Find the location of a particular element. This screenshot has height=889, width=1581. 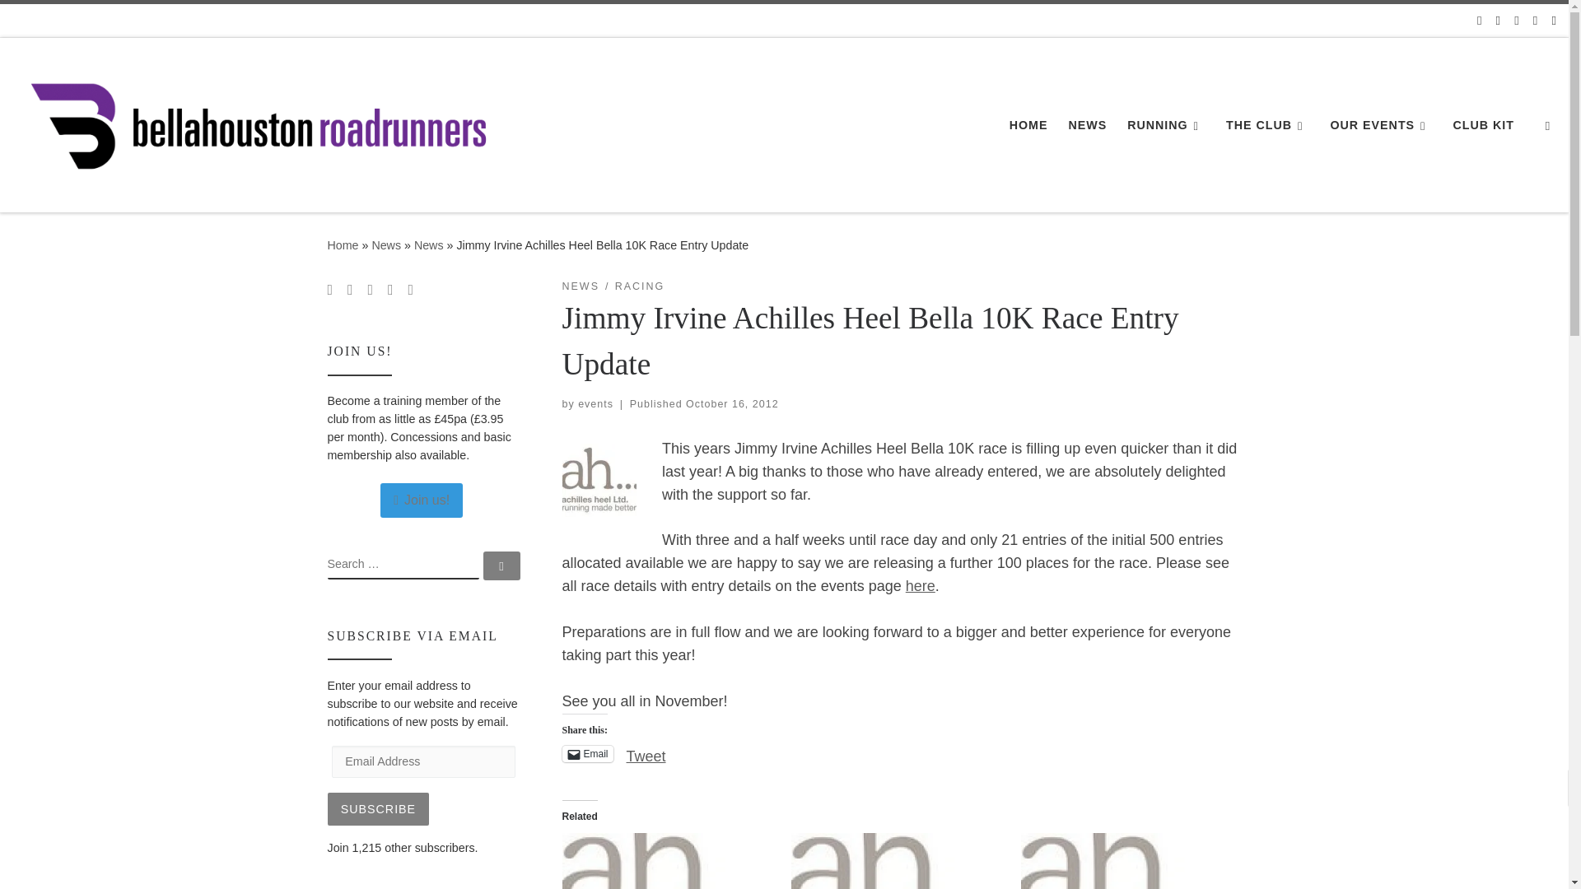

10:57 pm is located at coordinates (731, 403).